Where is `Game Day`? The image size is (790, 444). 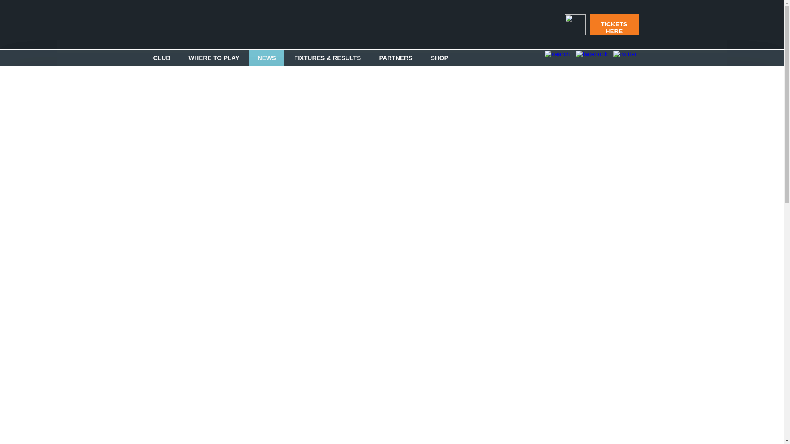 Game Day is located at coordinates (176, 166).